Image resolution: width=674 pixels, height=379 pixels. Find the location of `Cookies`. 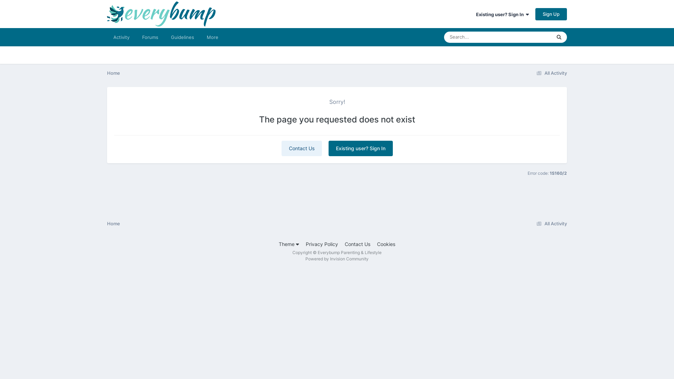

Cookies is located at coordinates (386, 244).